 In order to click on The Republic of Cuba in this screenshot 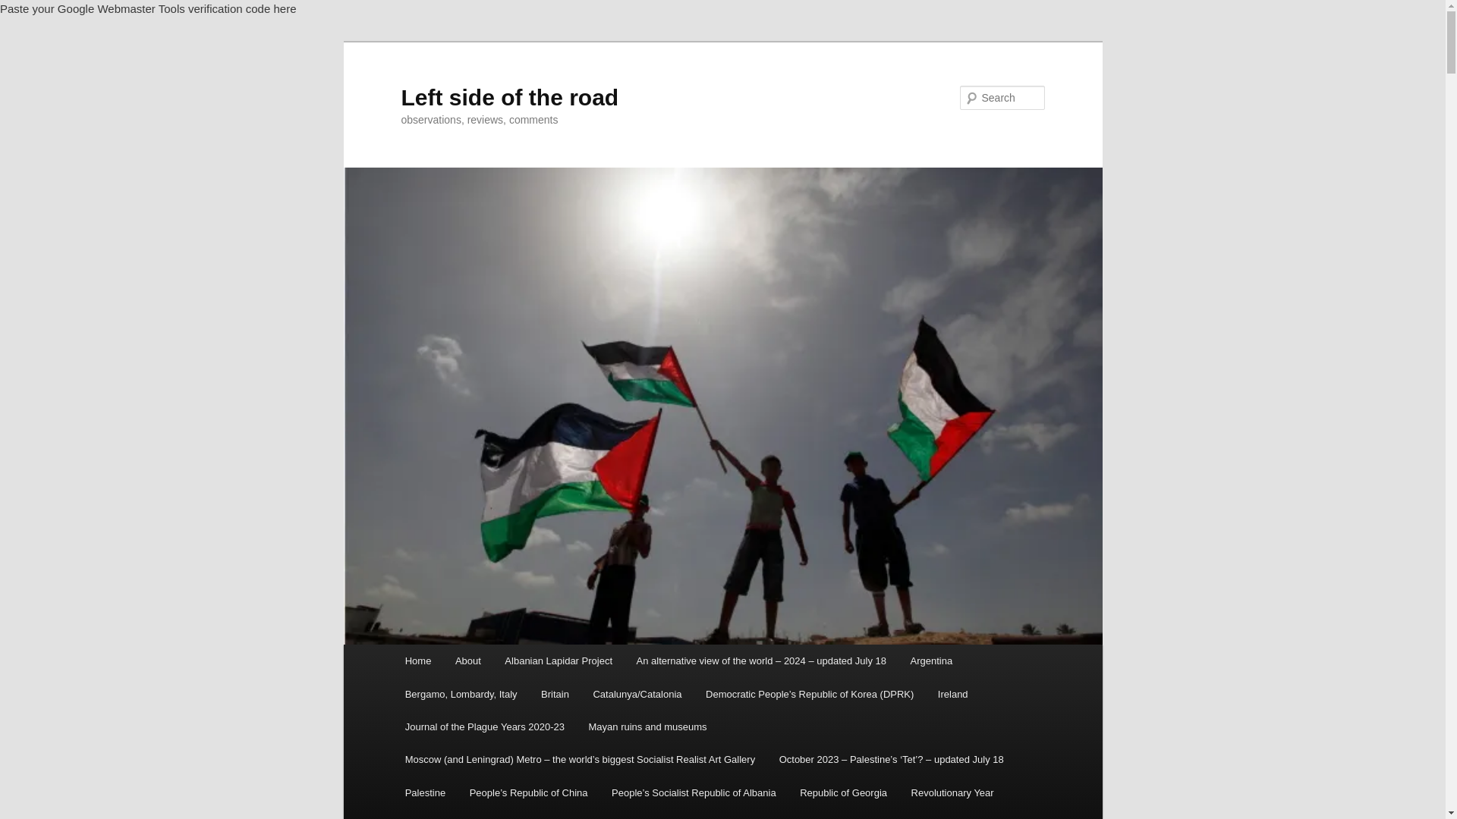, I will do `click(902, 814)`.